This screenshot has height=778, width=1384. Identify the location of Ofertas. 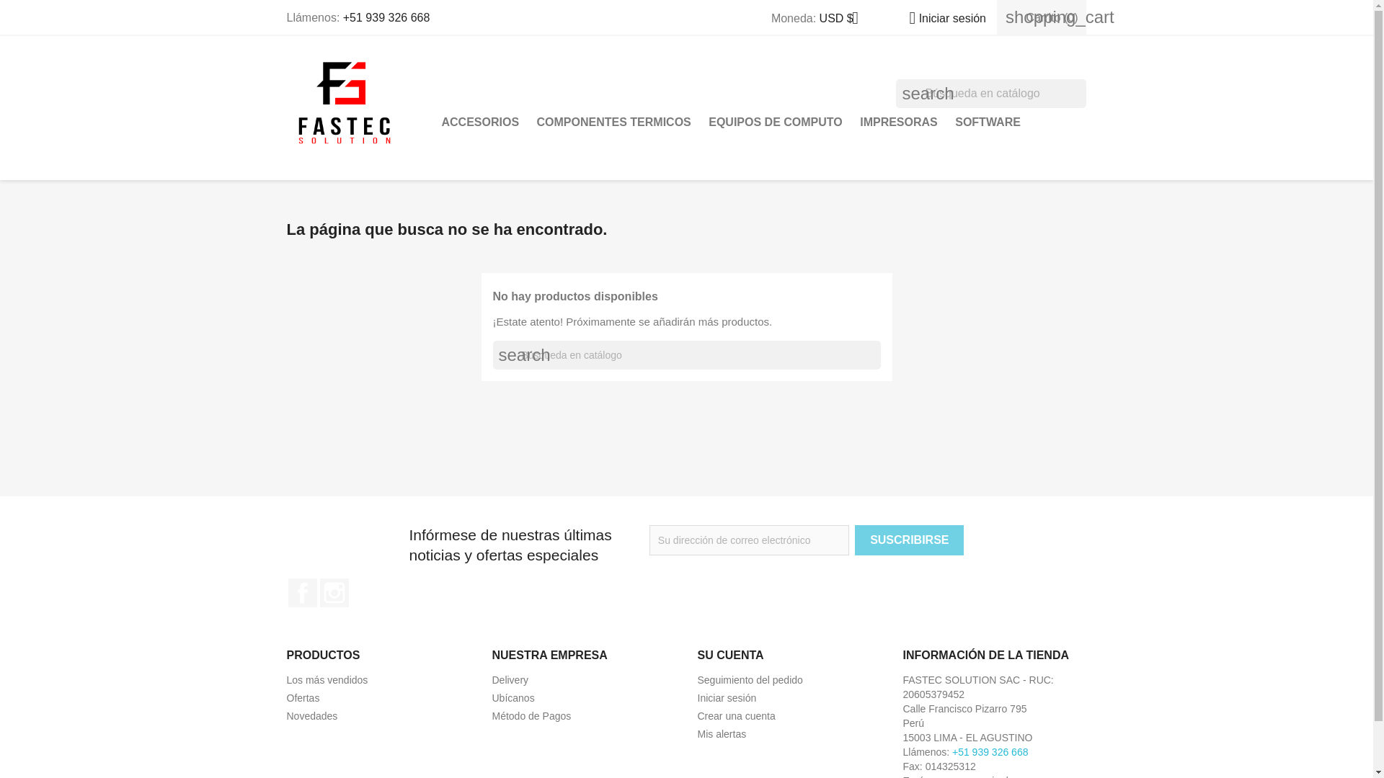
(303, 698).